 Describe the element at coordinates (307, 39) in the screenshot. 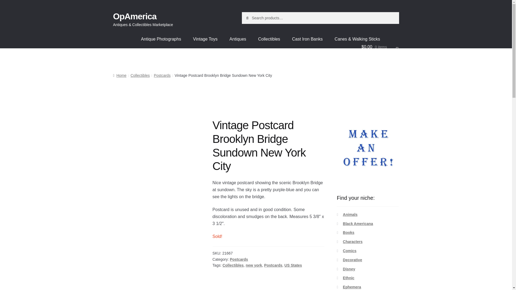

I see `Cast Iron Banks` at that location.